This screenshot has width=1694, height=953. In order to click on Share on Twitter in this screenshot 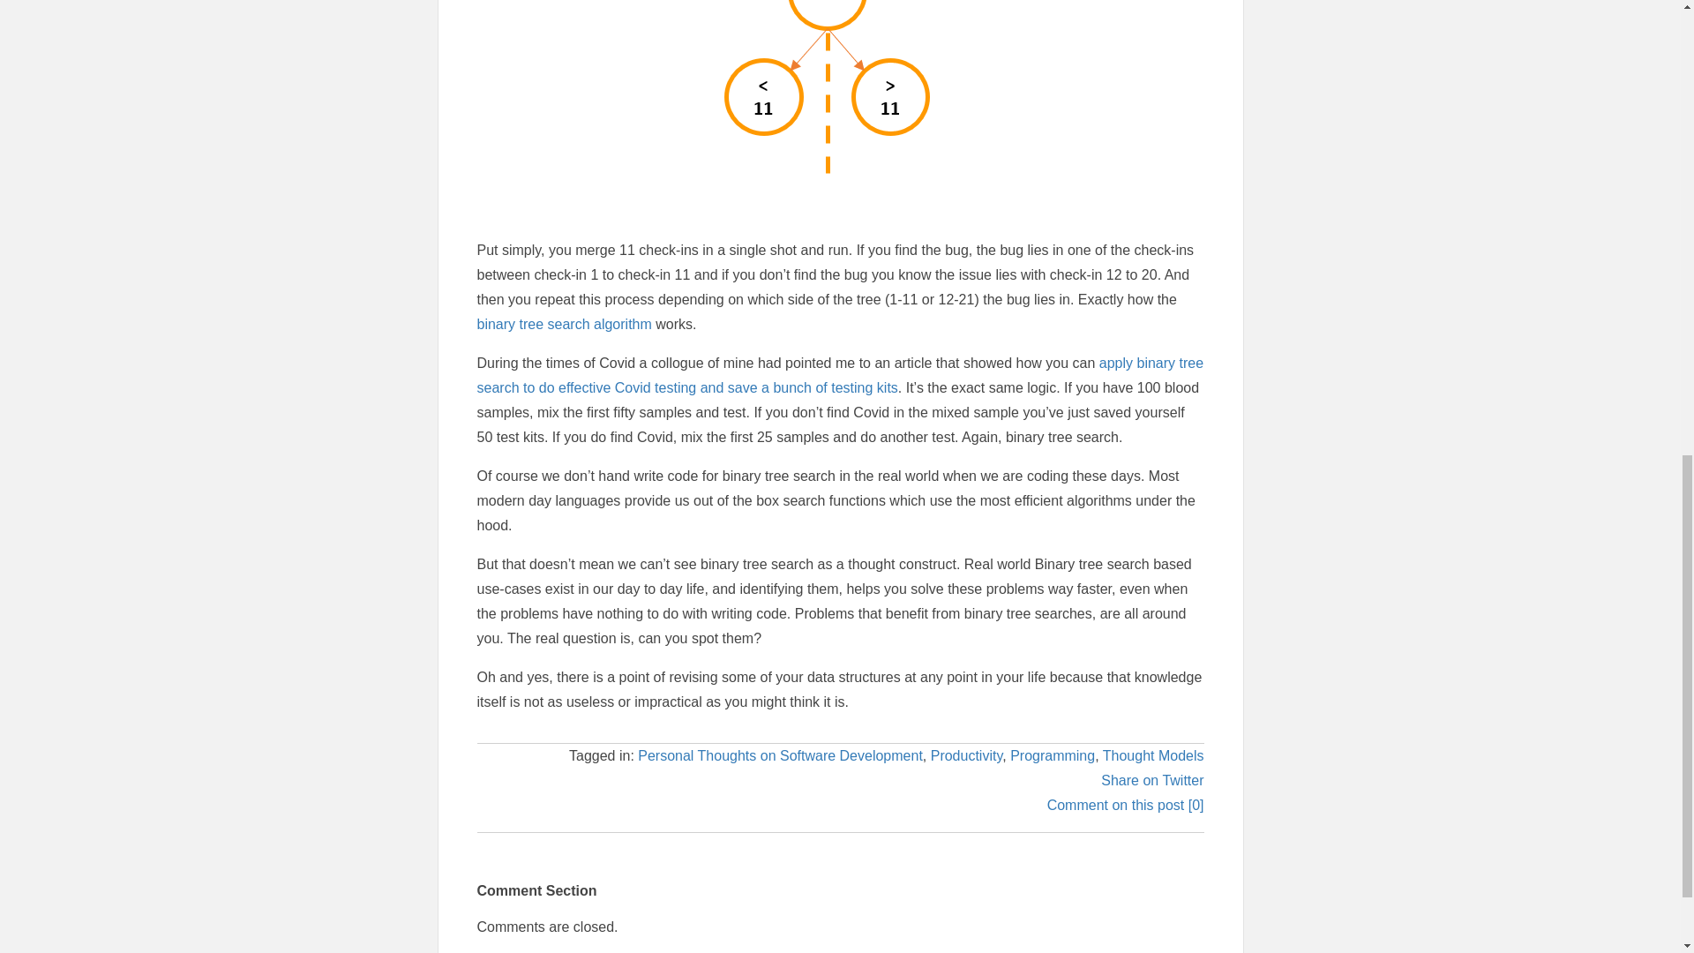, I will do `click(1152, 780)`.